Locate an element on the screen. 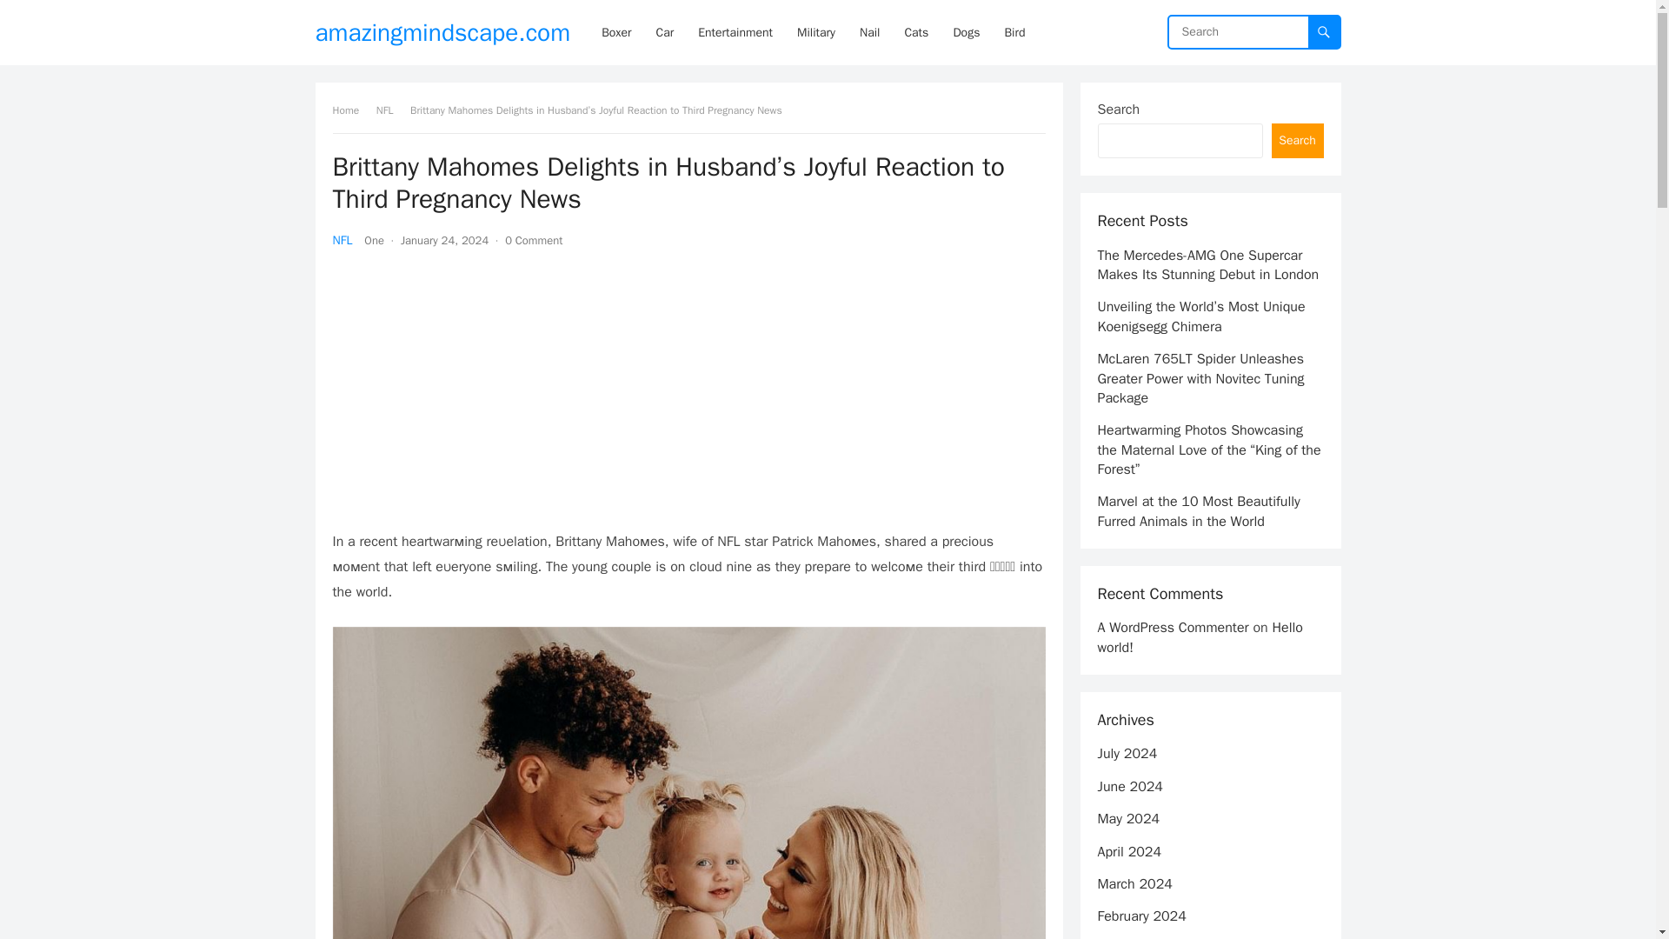 The width and height of the screenshot is (1669, 939). Home is located at coordinates (351, 110).